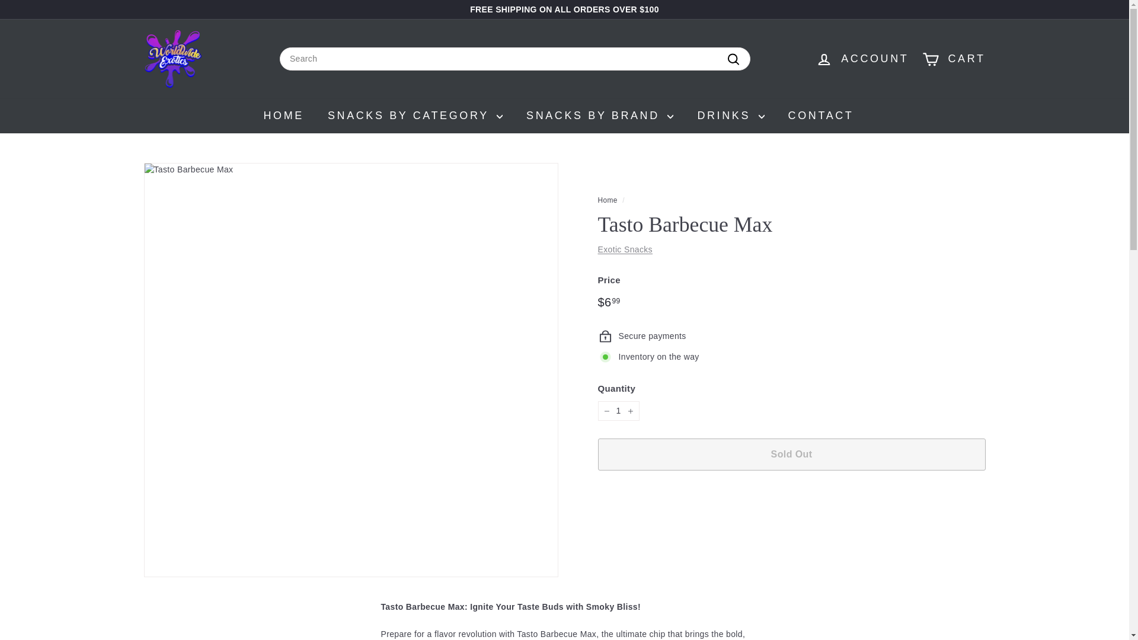 The height and width of the screenshot is (640, 1138). I want to click on ACCOUNT, so click(862, 59).